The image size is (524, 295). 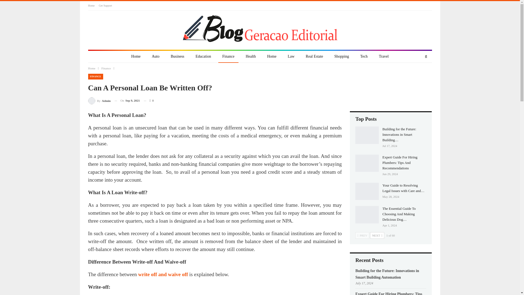 What do you see at coordinates (314, 57) in the screenshot?
I see `Real Estate` at bounding box center [314, 57].